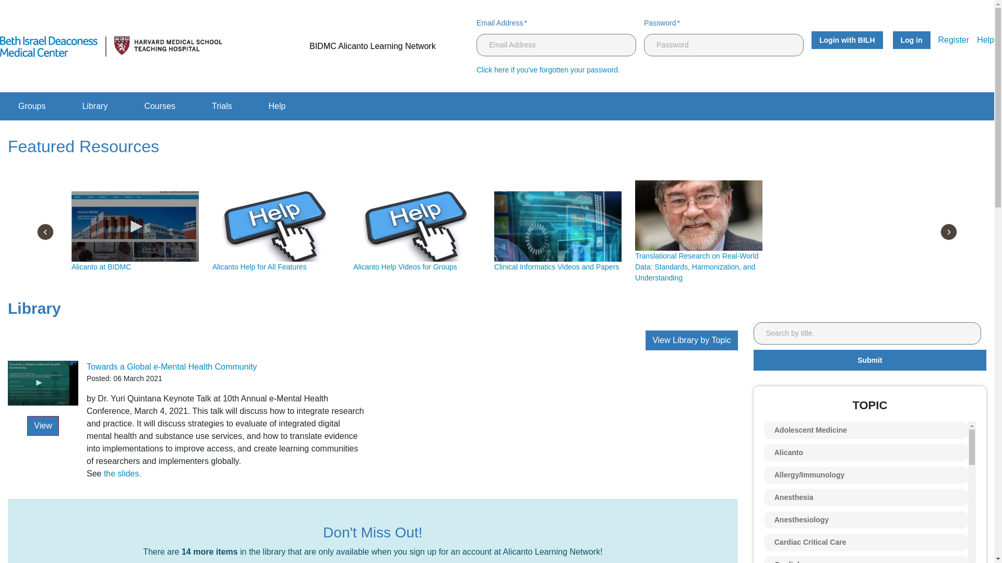 The width and height of the screenshot is (1002, 563). Describe the element at coordinates (869, 360) in the screenshot. I see `Submit` at that location.